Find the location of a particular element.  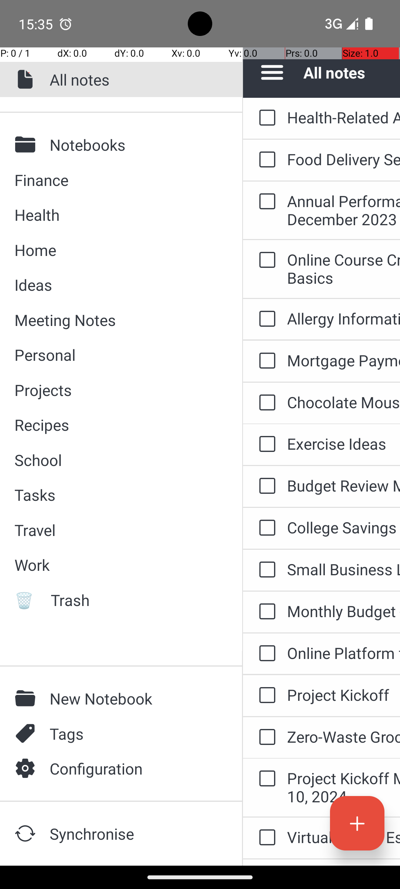

to-do: Chocolate Mousse is located at coordinates (265, 403).